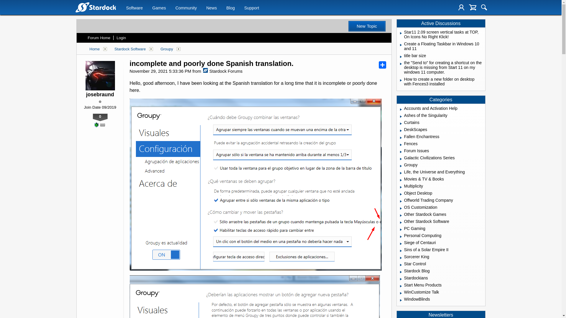 The image size is (566, 318). What do you see at coordinates (100, 102) in the screenshot?
I see `Rank: 1` at bounding box center [100, 102].